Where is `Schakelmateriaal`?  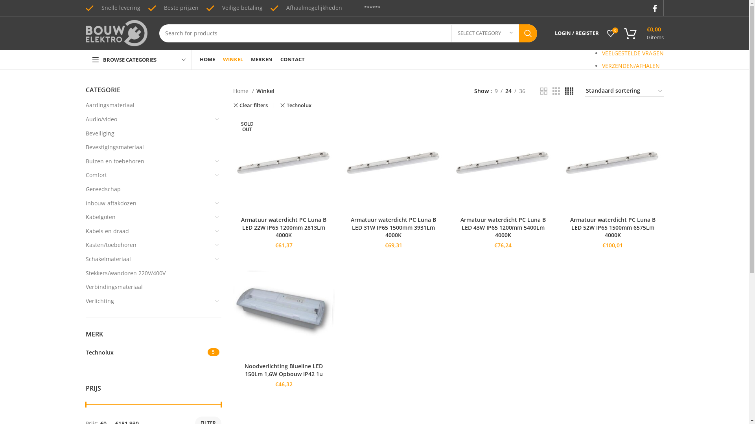
Schakelmateriaal is located at coordinates (149, 259).